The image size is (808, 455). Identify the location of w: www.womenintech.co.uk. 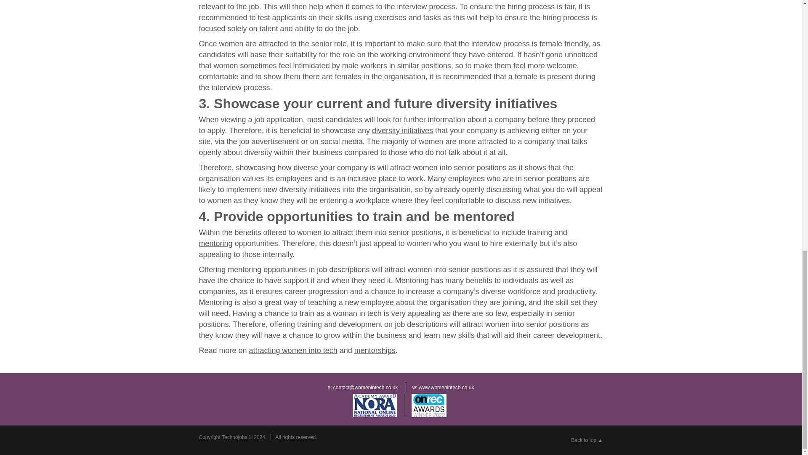
(443, 388).